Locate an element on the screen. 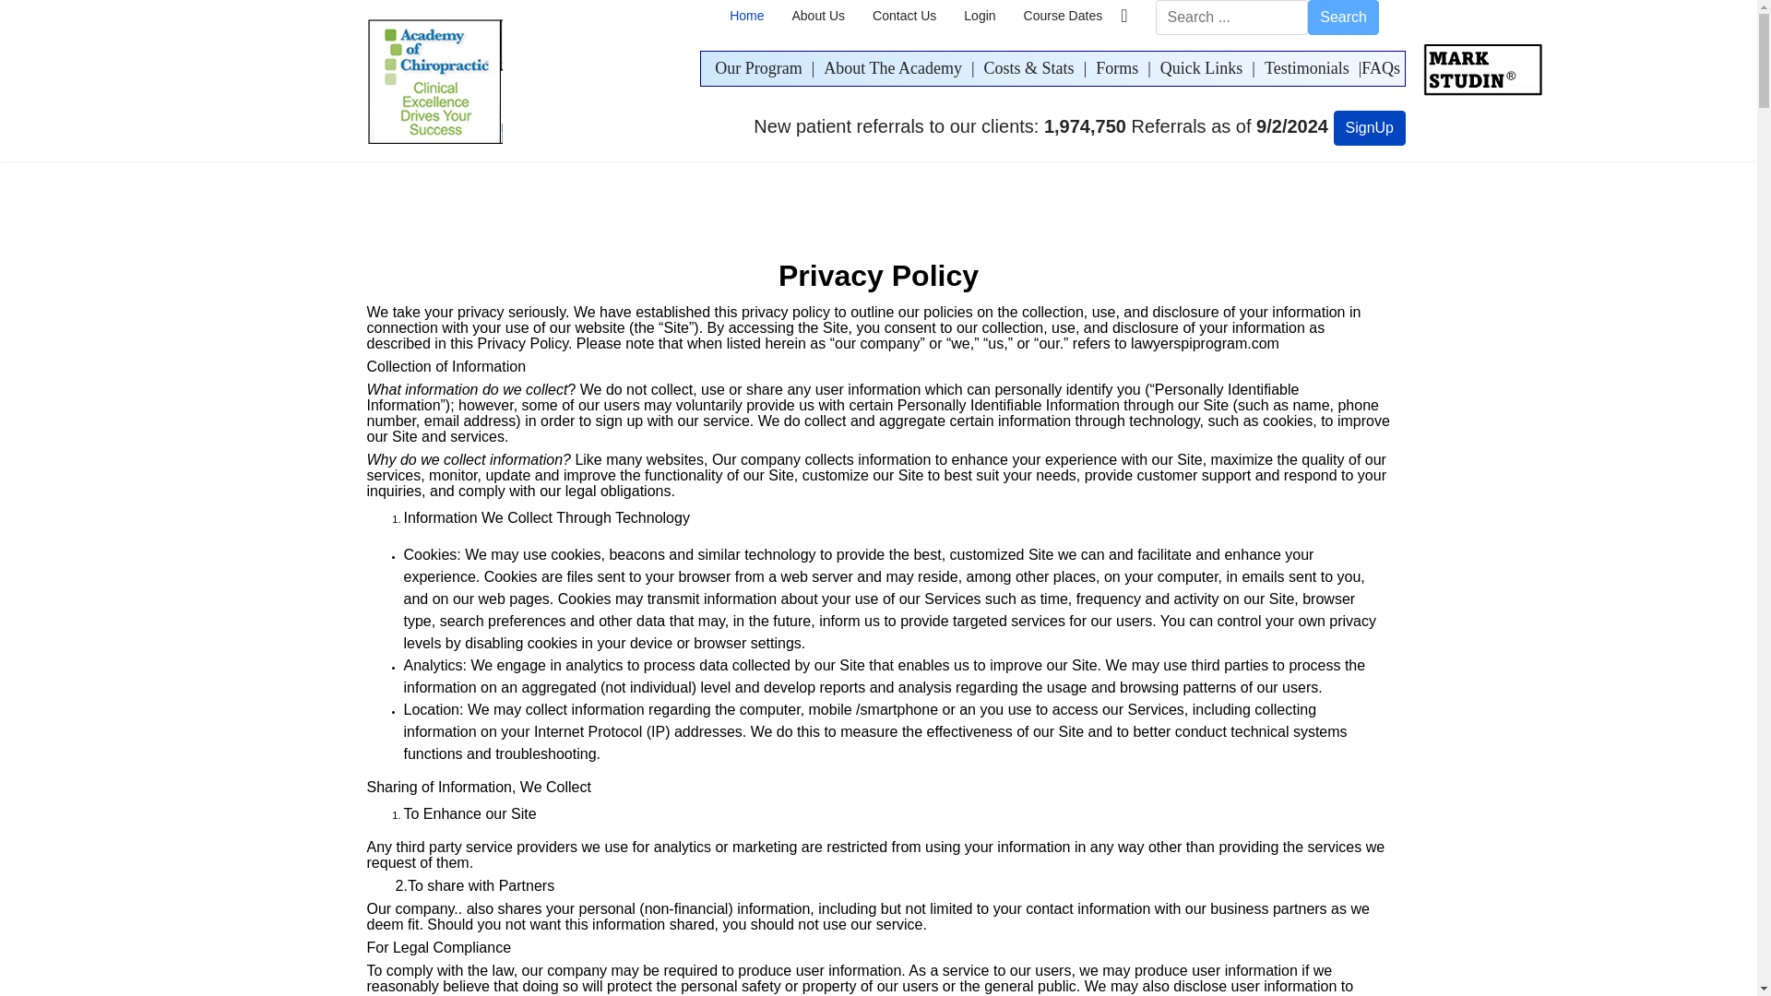  Login is located at coordinates (980, 16).